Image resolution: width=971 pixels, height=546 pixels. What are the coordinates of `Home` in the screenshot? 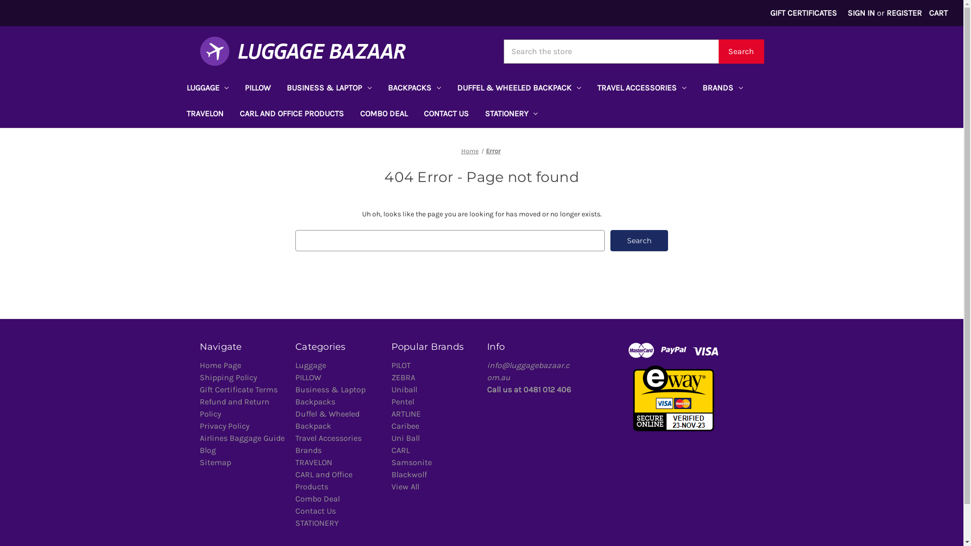 It's located at (470, 151).